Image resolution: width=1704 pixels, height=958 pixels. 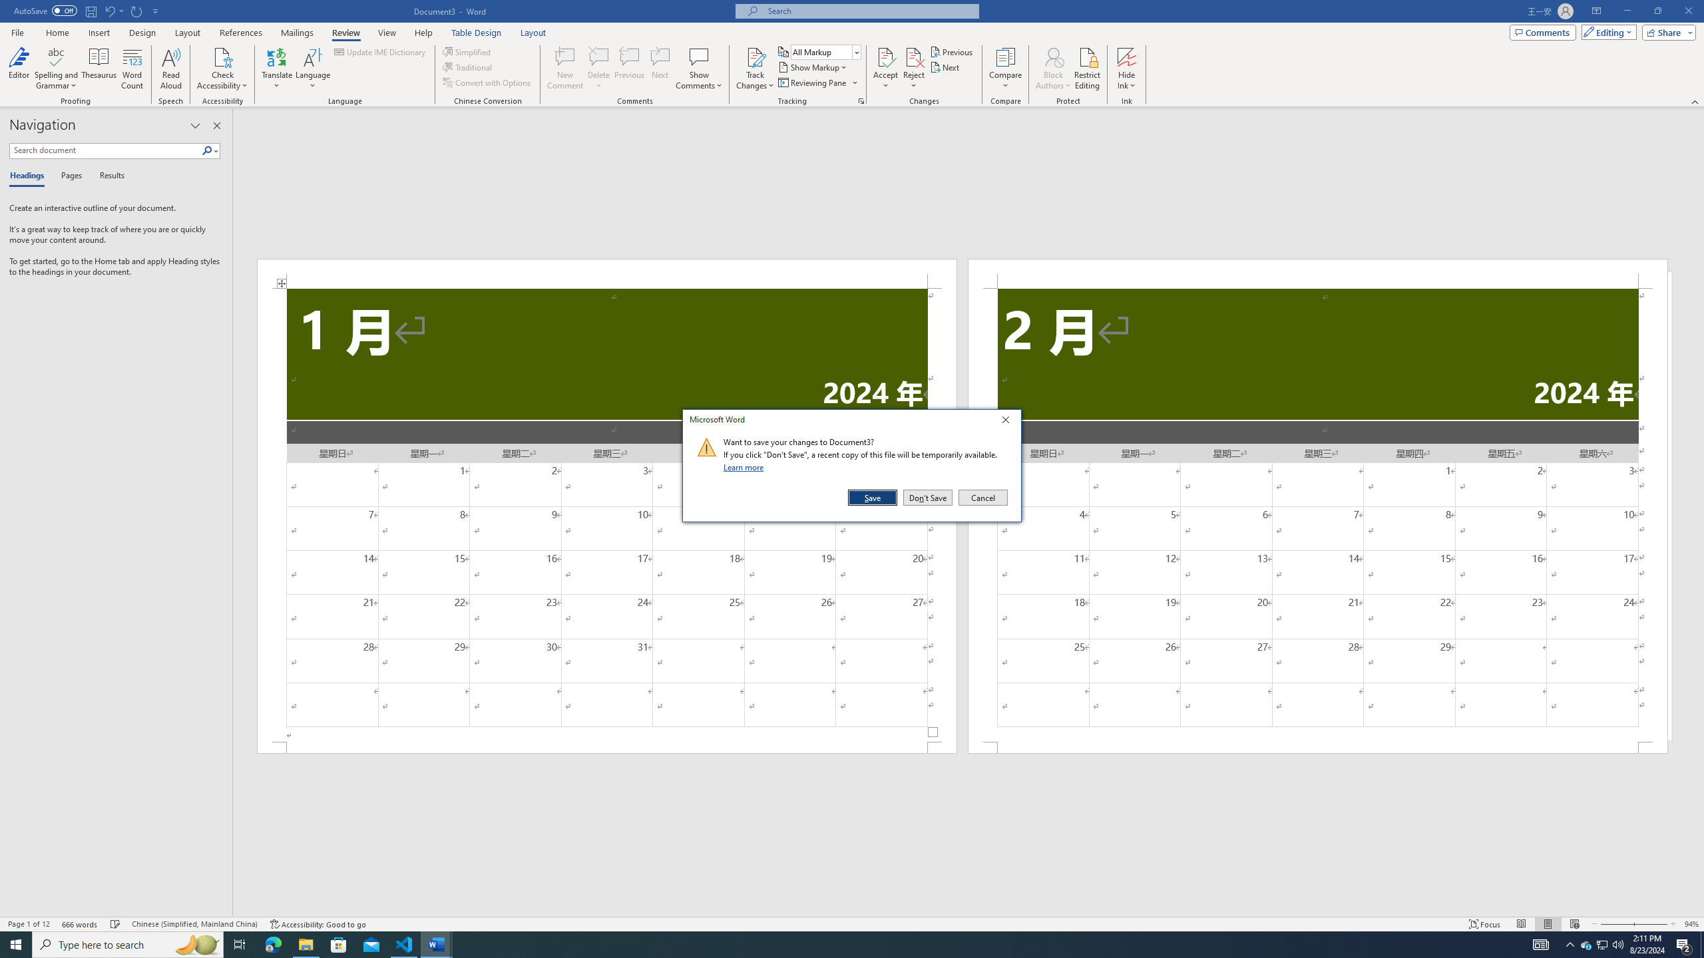 What do you see at coordinates (885, 69) in the screenshot?
I see `Accept` at bounding box center [885, 69].